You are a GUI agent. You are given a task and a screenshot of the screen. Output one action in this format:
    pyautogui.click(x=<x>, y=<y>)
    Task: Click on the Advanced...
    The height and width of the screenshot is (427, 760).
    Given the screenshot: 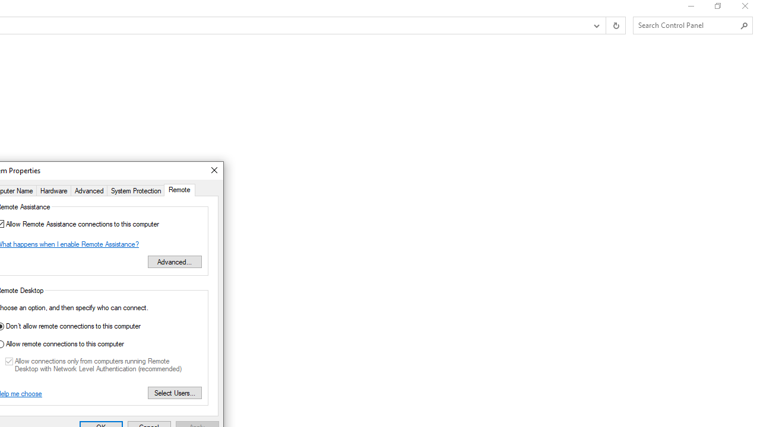 What is the action you would take?
    pyautogui.click(x=175, y=261)
    